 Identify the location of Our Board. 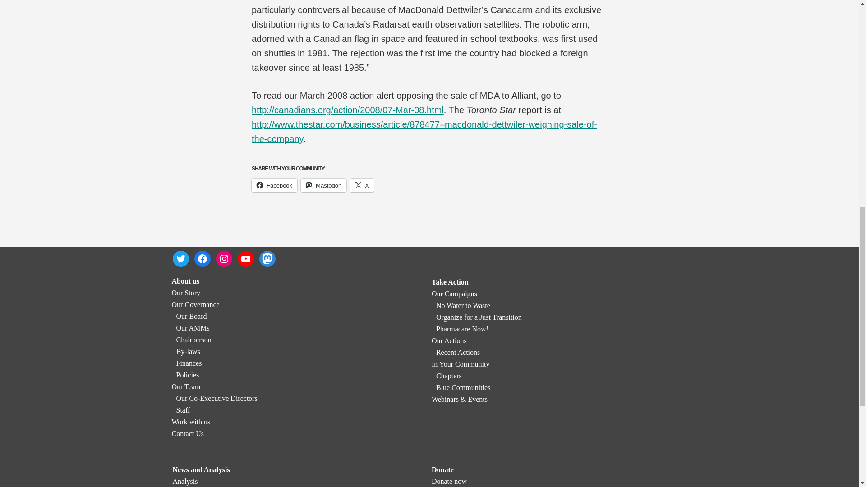
(191, 316).